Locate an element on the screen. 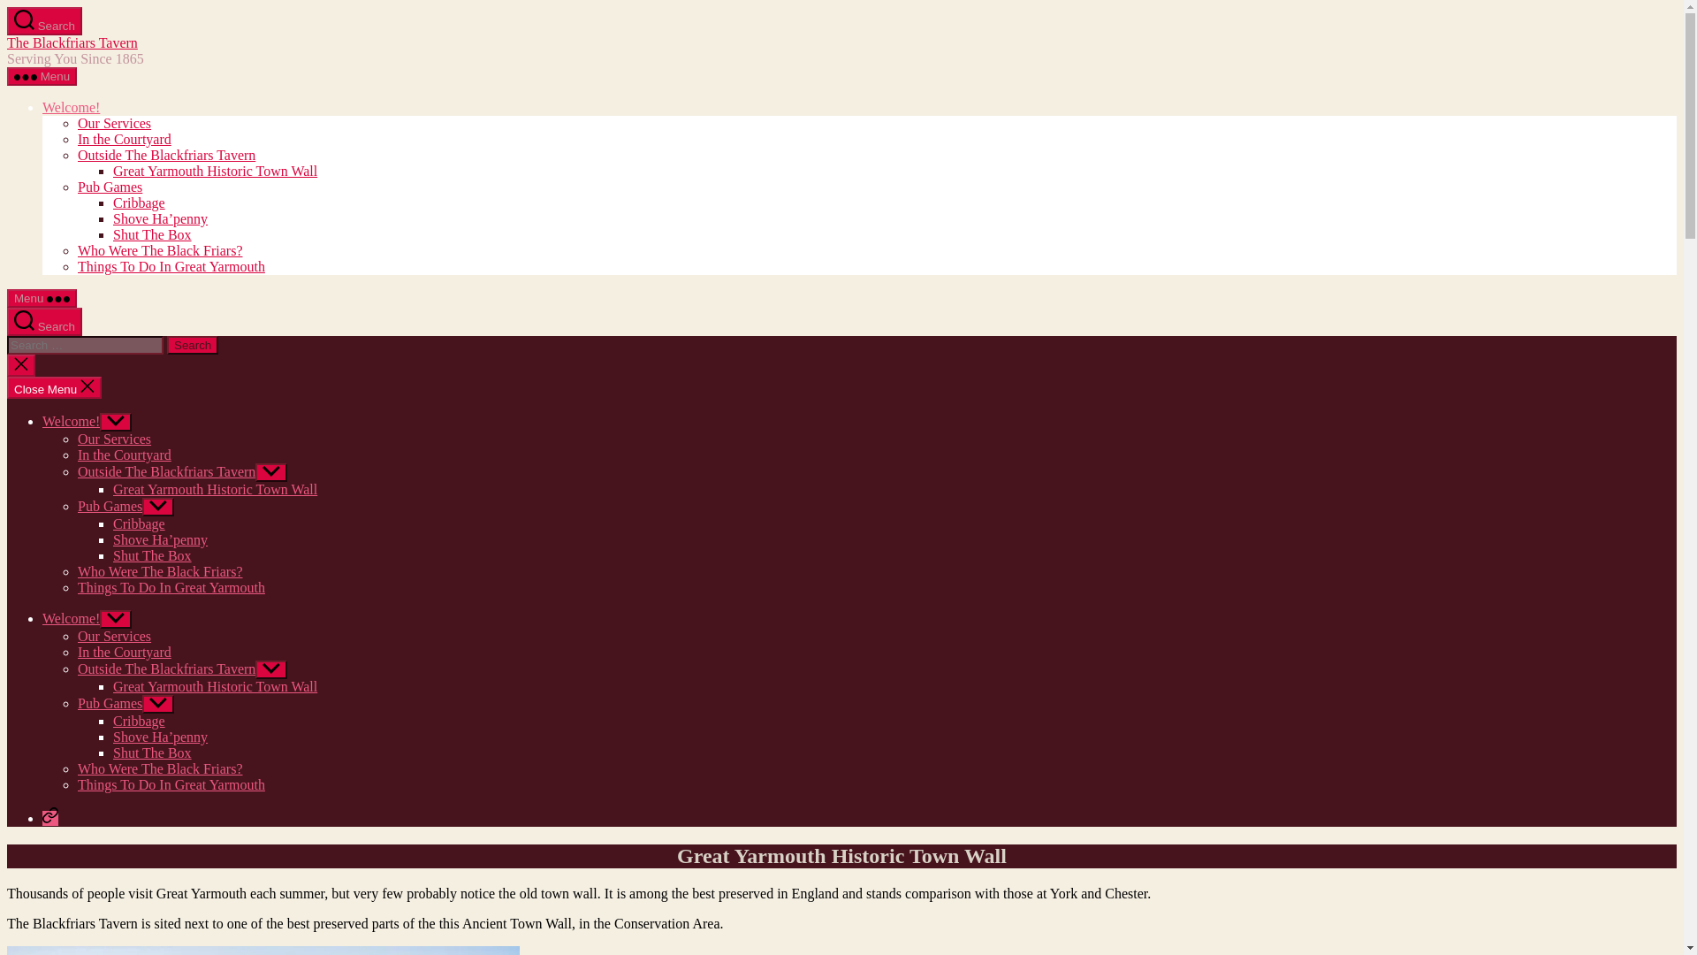 The width and height of the screenshot is (1697, 955). Things To Do In Great Yarmouth is located at coordinates (171, 265).